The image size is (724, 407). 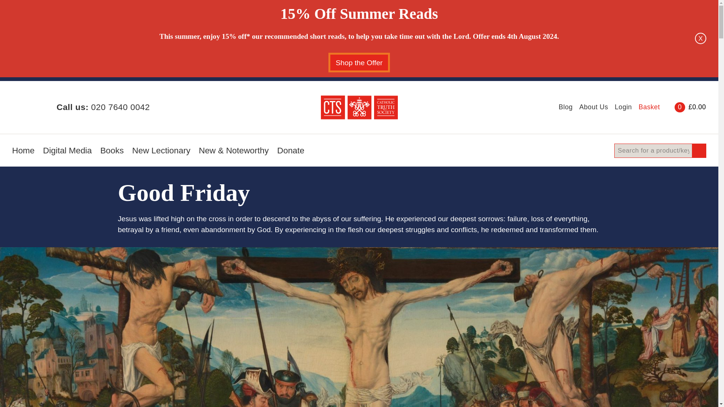 I want to click on Digital Media, so click(x=67, y=153).